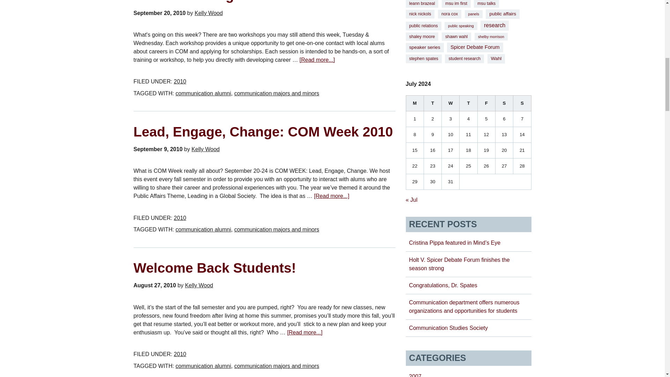 The image size is (670, 377). What do you see at coordinates (415, 103) in the screenshot?
I see `Monday` at bounding box center [415, 103].